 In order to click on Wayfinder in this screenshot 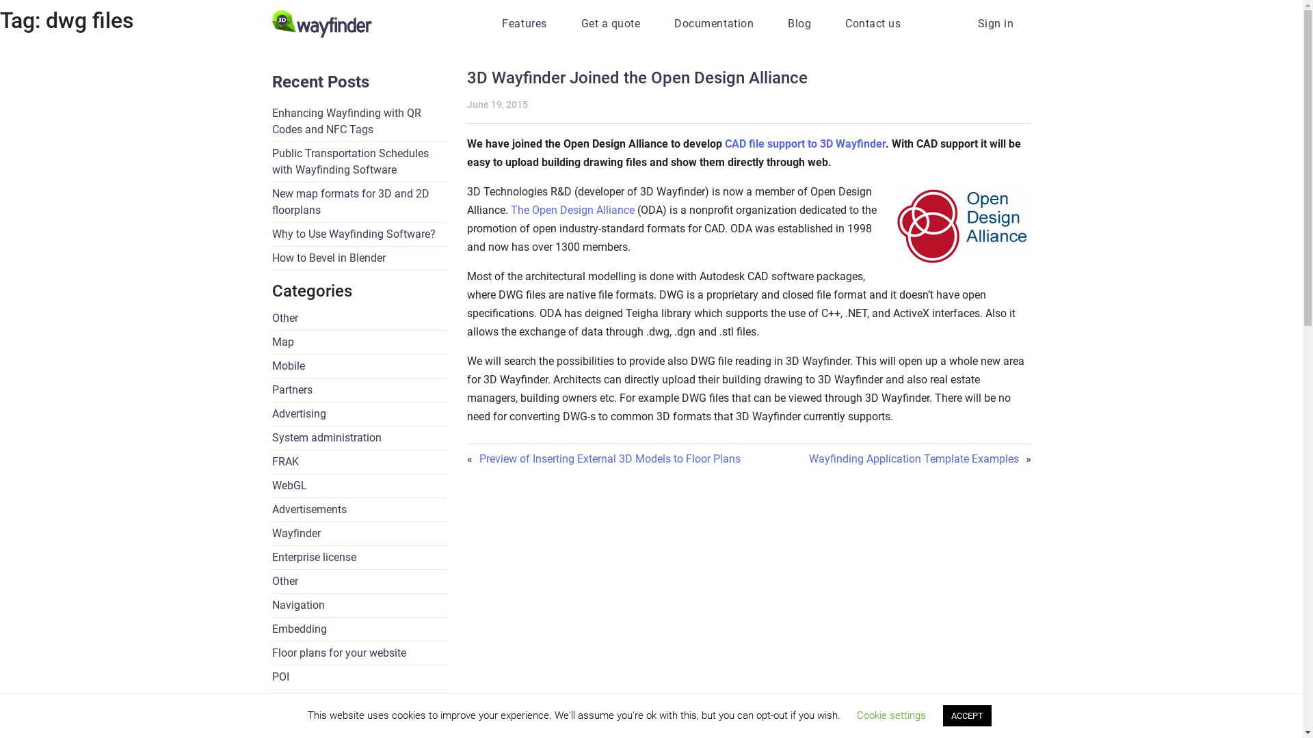, I will do `click(360, 534)`.